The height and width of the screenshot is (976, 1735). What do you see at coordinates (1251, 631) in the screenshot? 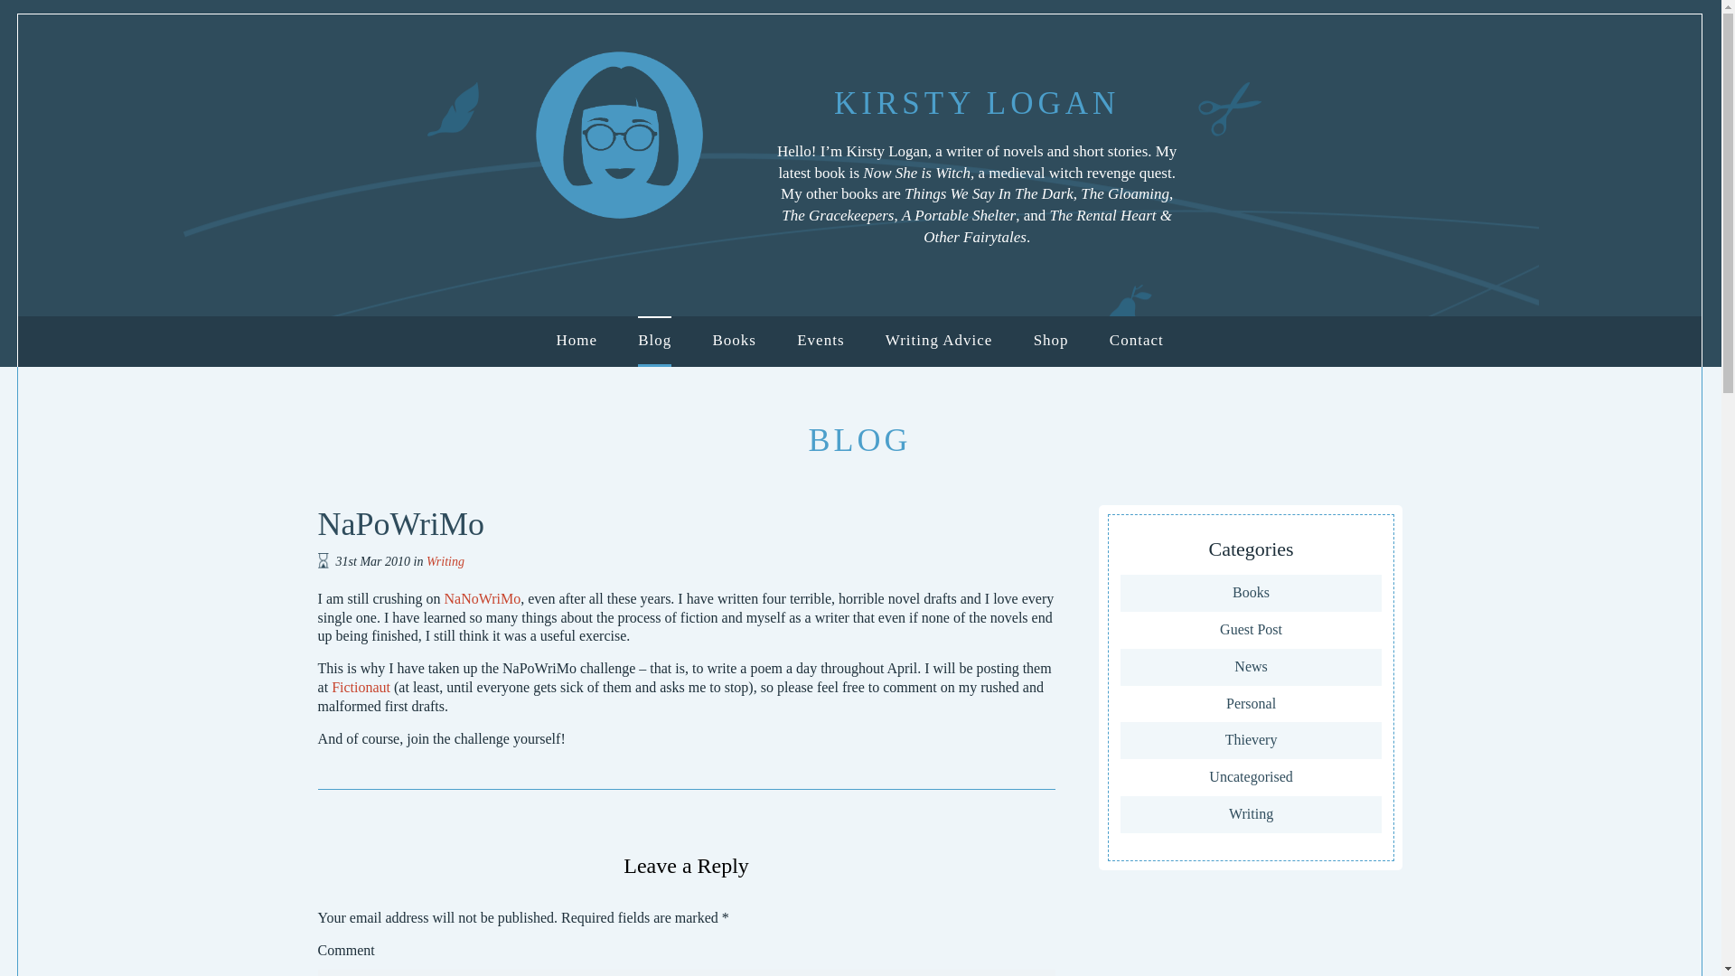
I see `Guest Post` at bounding box center [1251, 631].